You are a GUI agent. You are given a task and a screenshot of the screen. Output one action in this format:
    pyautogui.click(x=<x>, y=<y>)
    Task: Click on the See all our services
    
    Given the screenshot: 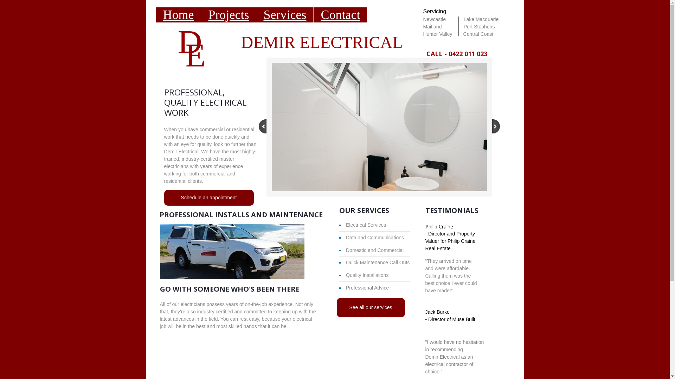 What is the action you would take?
    pyautogui.click(x=371, y=307)
    